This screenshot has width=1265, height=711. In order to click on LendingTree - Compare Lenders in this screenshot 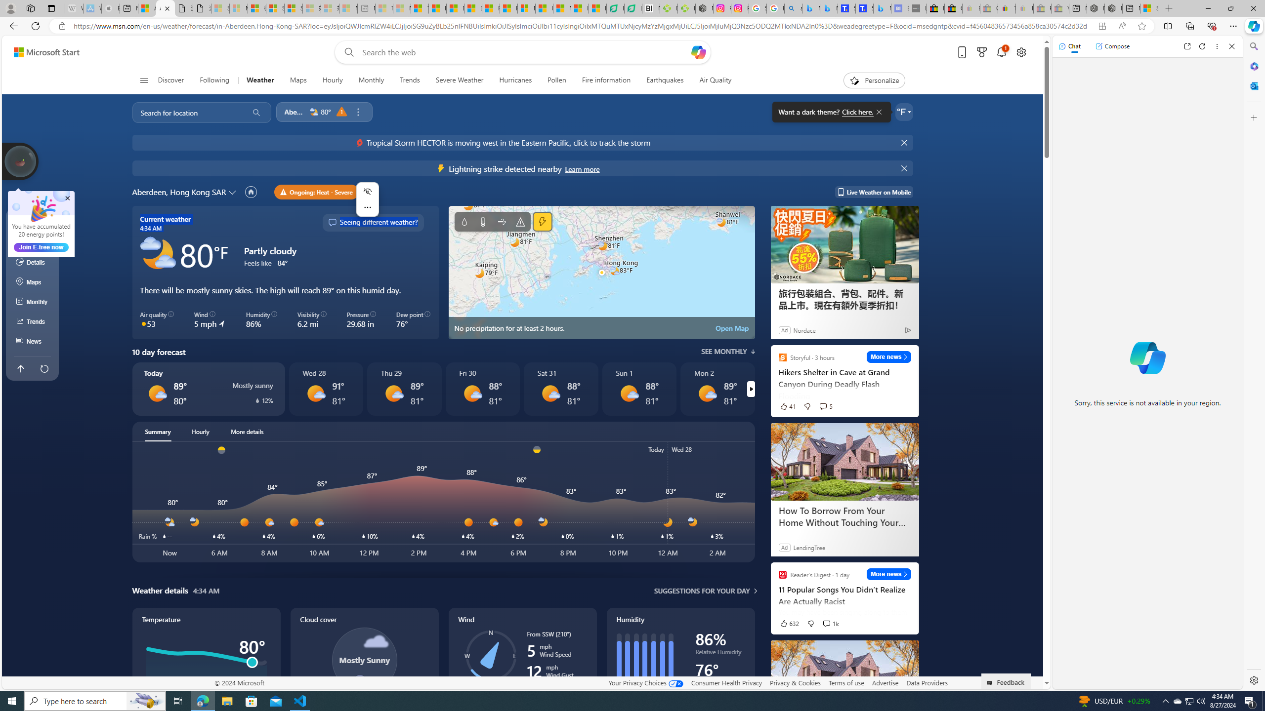, I will do `click(633, 8)`.